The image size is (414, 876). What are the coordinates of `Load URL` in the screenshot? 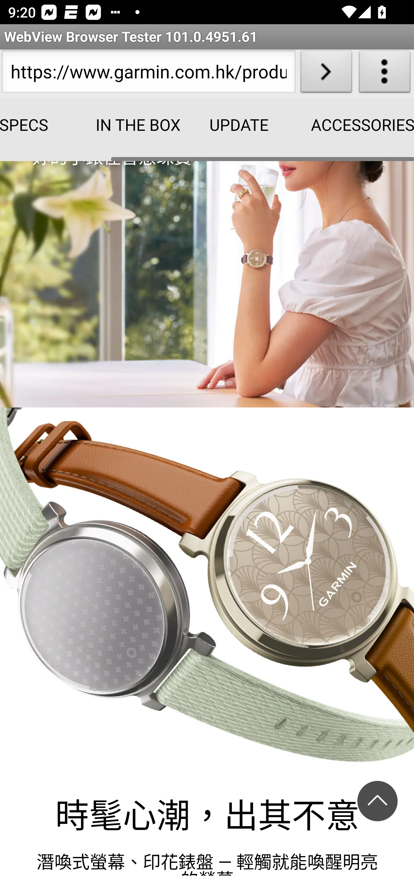 It's located at (326, 74).